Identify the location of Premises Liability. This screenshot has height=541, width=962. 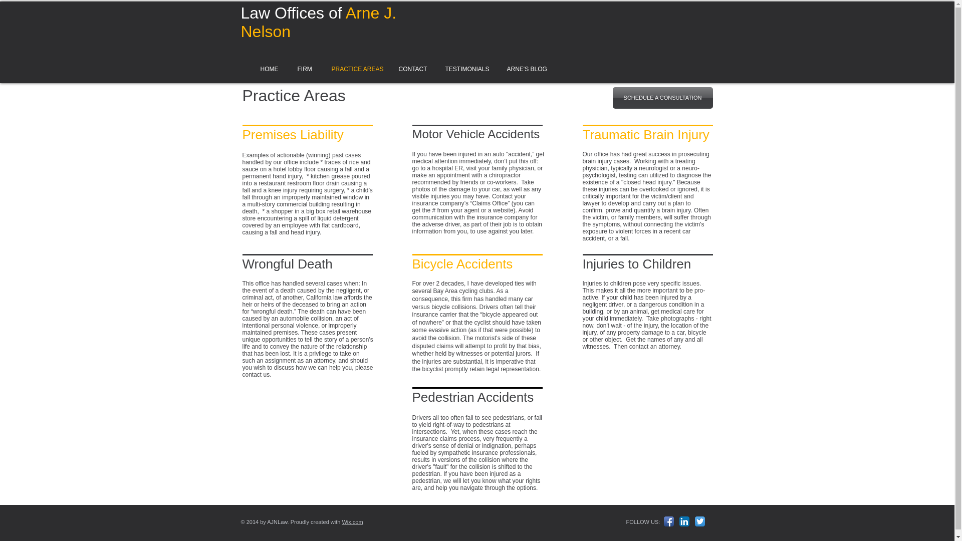
(293, 134).